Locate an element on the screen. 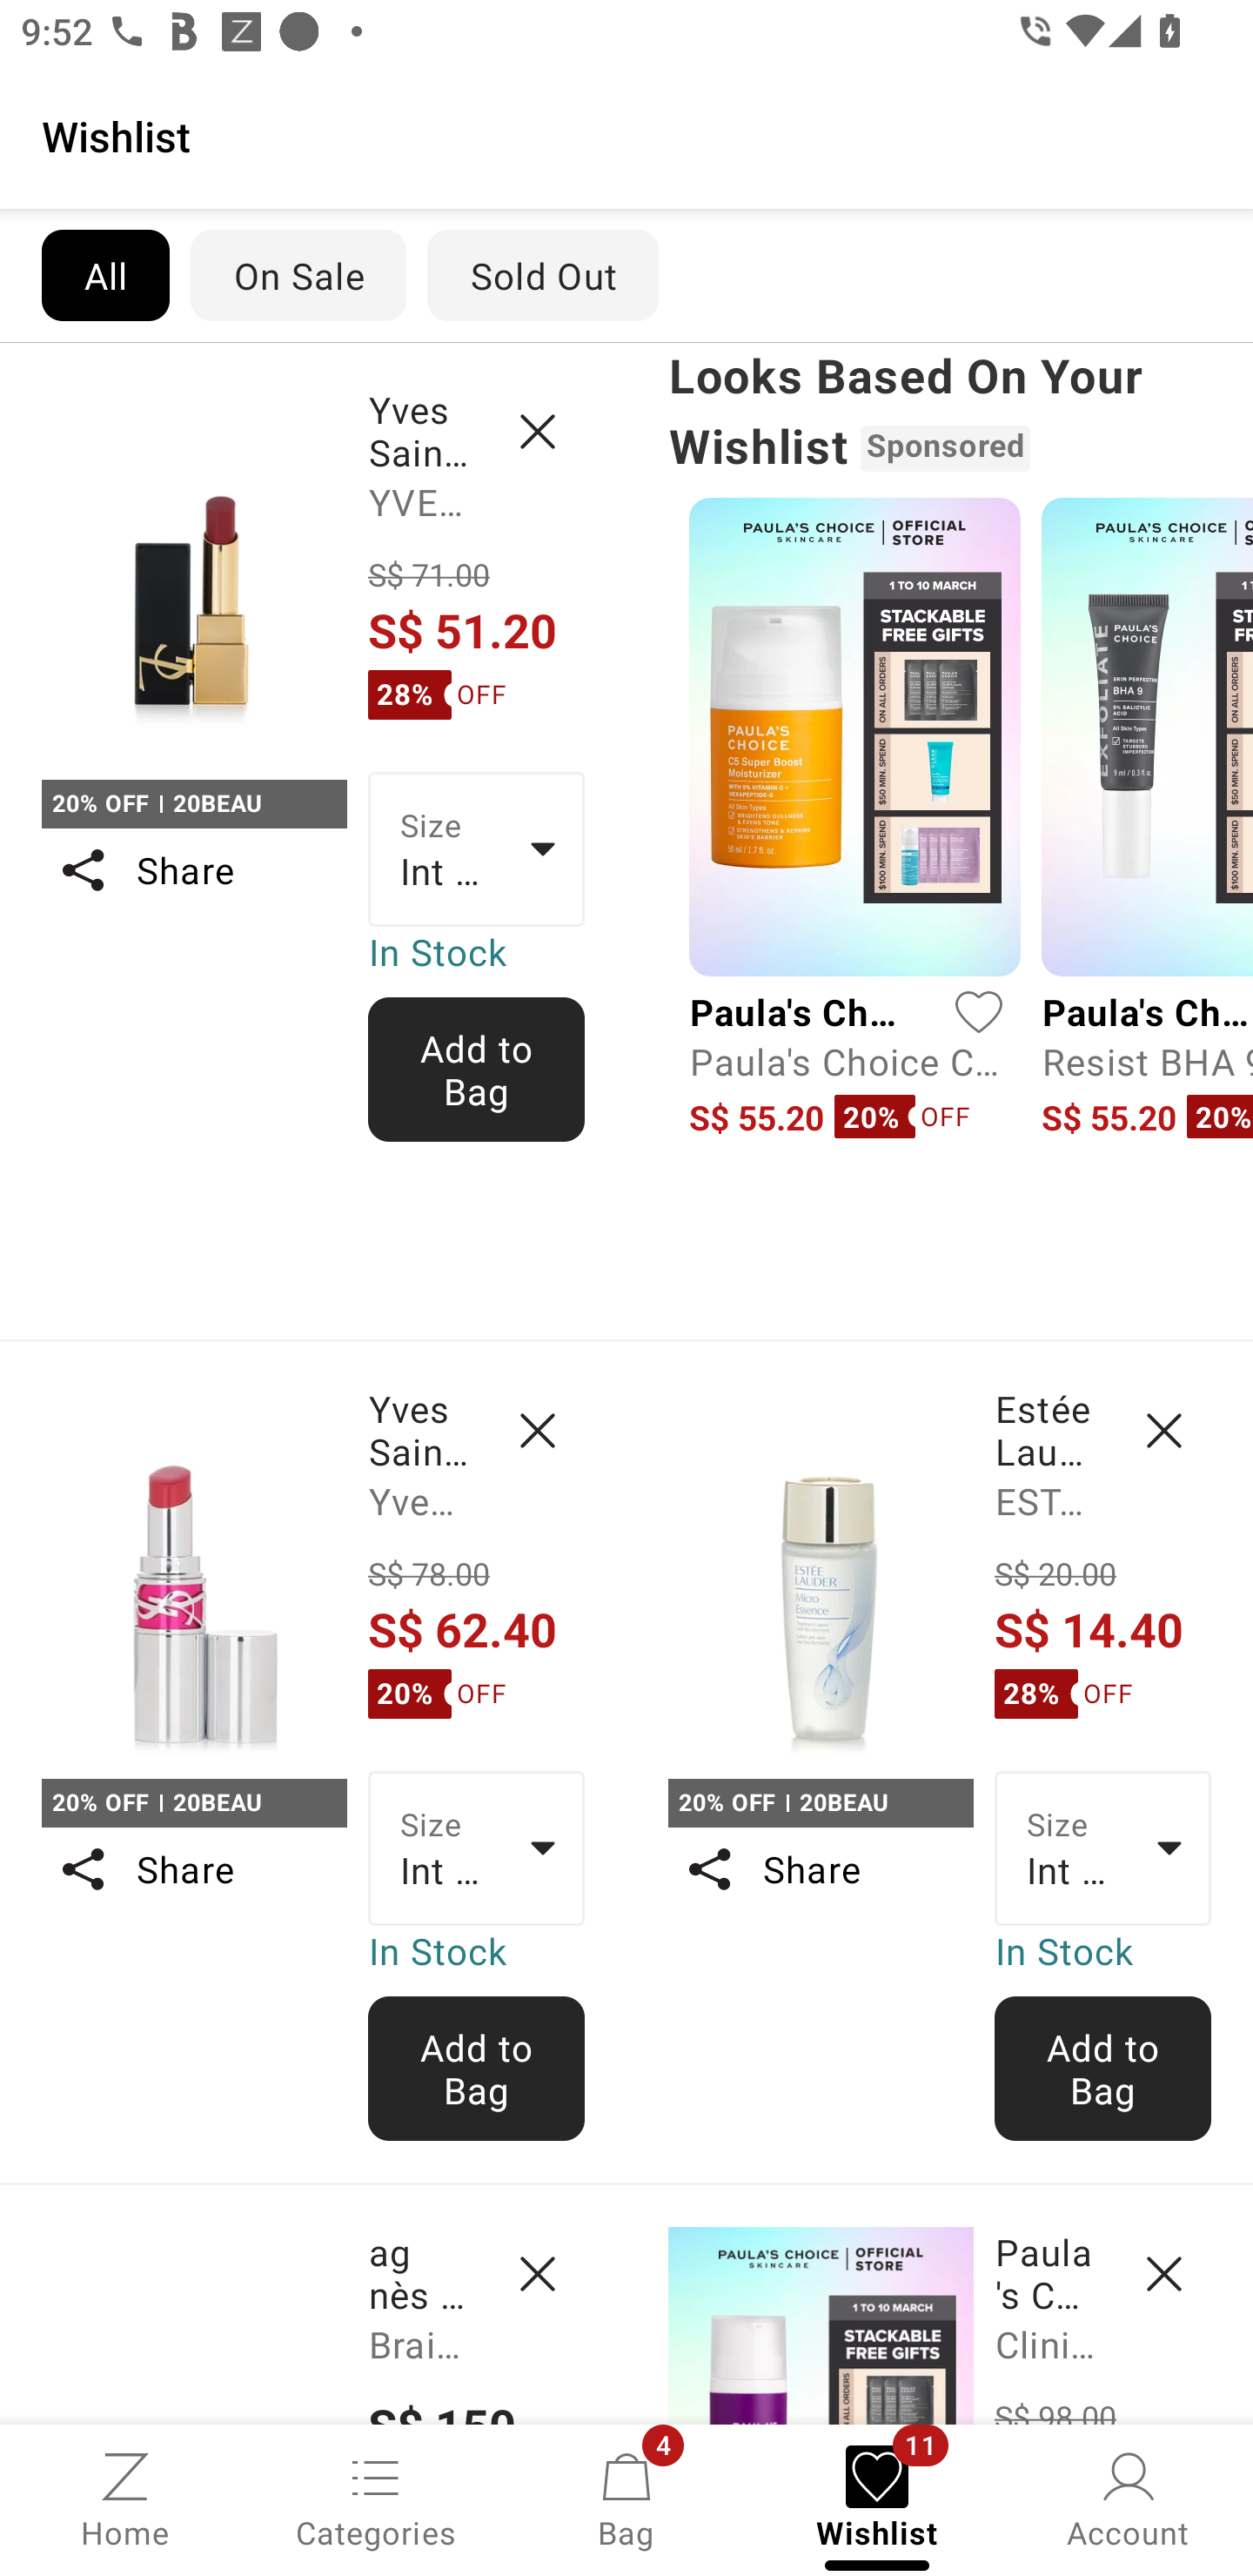 The height and width of the screenshot is (2576, 1253). Share is located at coordinates (193, 870).